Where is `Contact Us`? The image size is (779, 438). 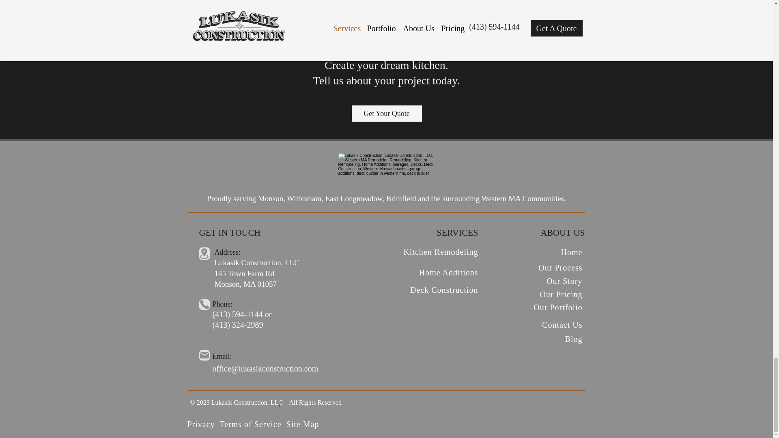
Contact Us is located at coordinates (562, 324).